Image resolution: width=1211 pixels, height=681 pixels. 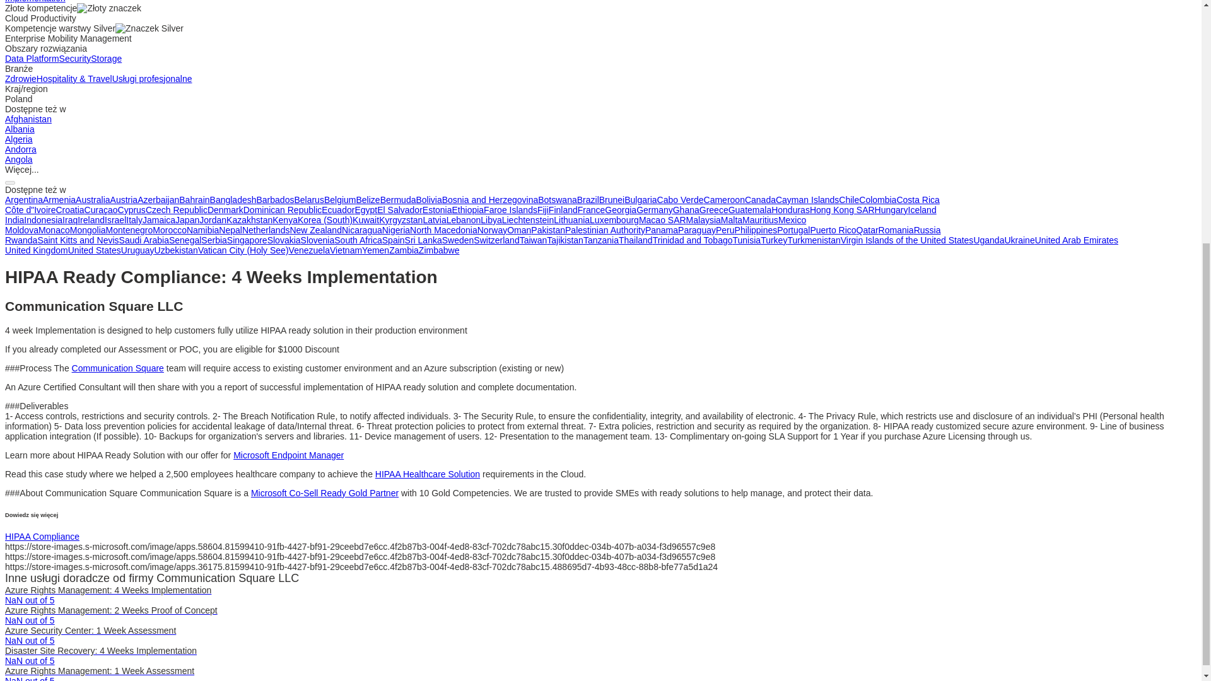 What do you see at coordinates (20, 149) in the screenshot?
I see `Andorra` at bounding box center [20, 149].